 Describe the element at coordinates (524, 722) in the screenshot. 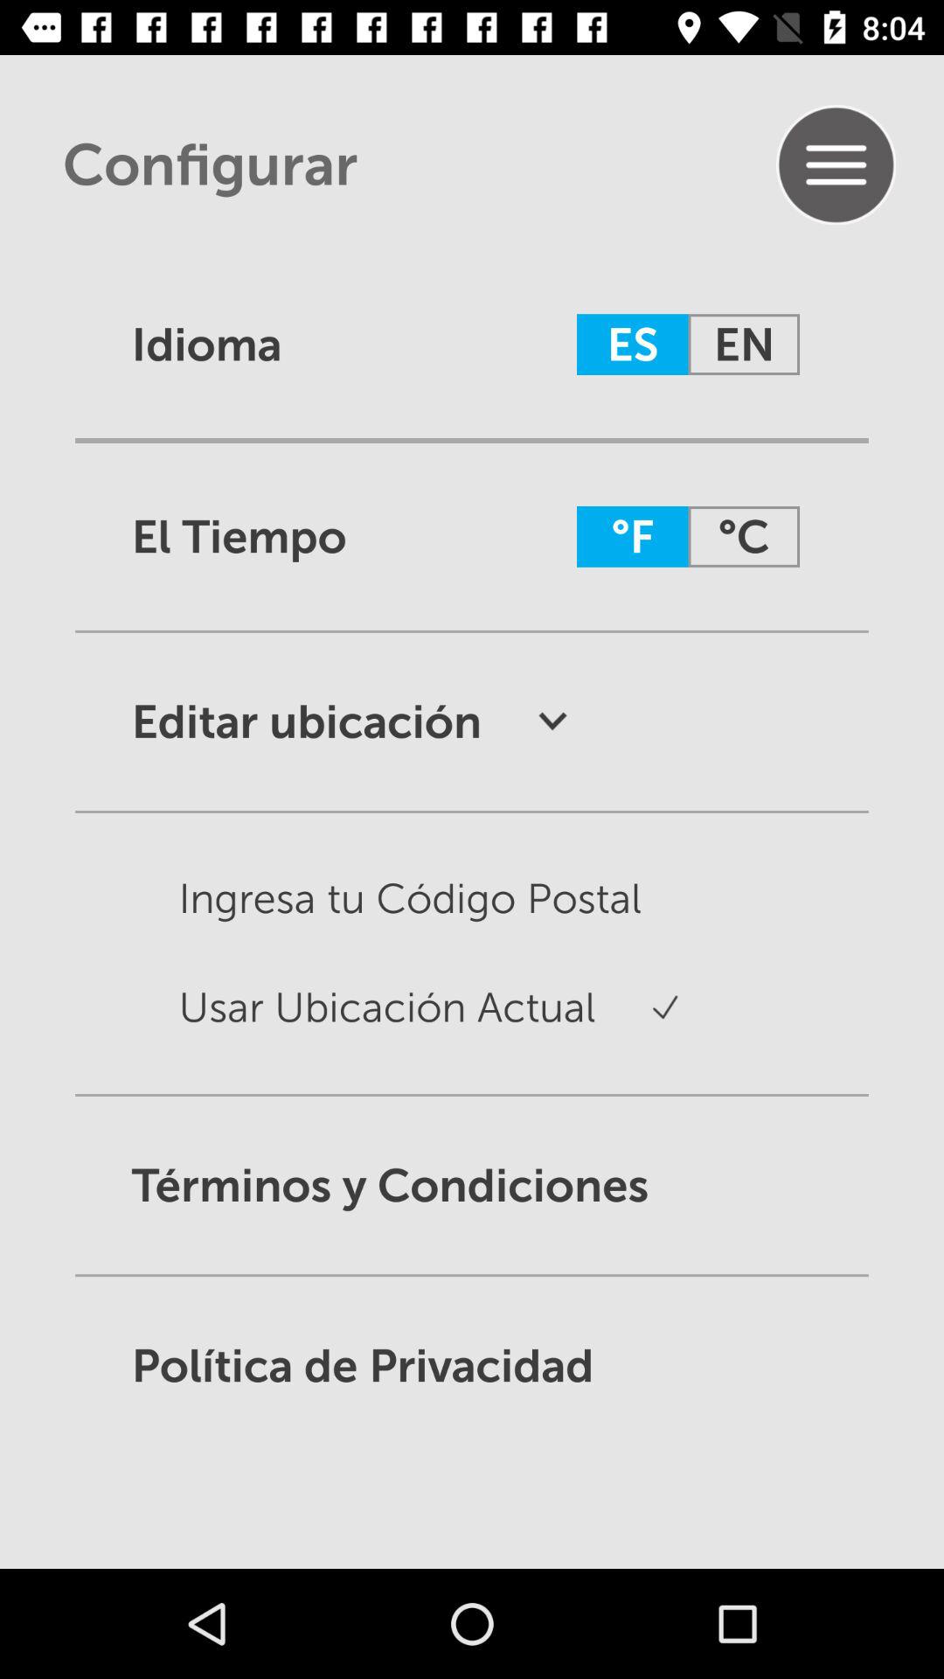

I see `select drop down symbol after editar ubicacion` at that location.